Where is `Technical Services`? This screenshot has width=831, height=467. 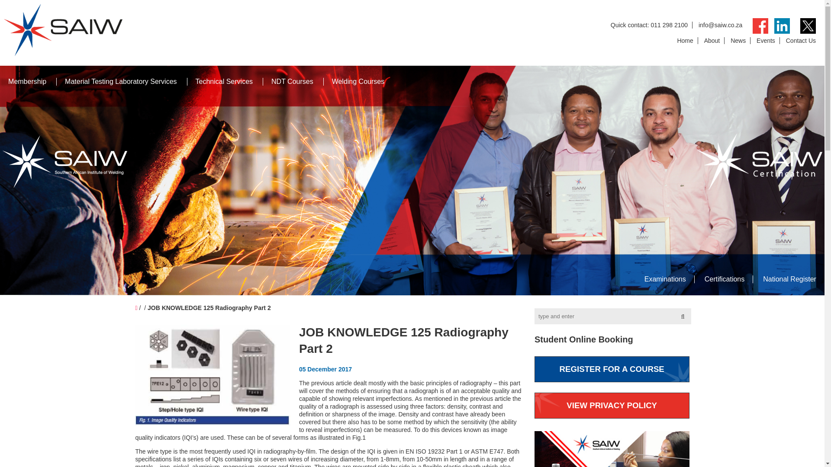
Technical Services is located at coordinates (224, 81).